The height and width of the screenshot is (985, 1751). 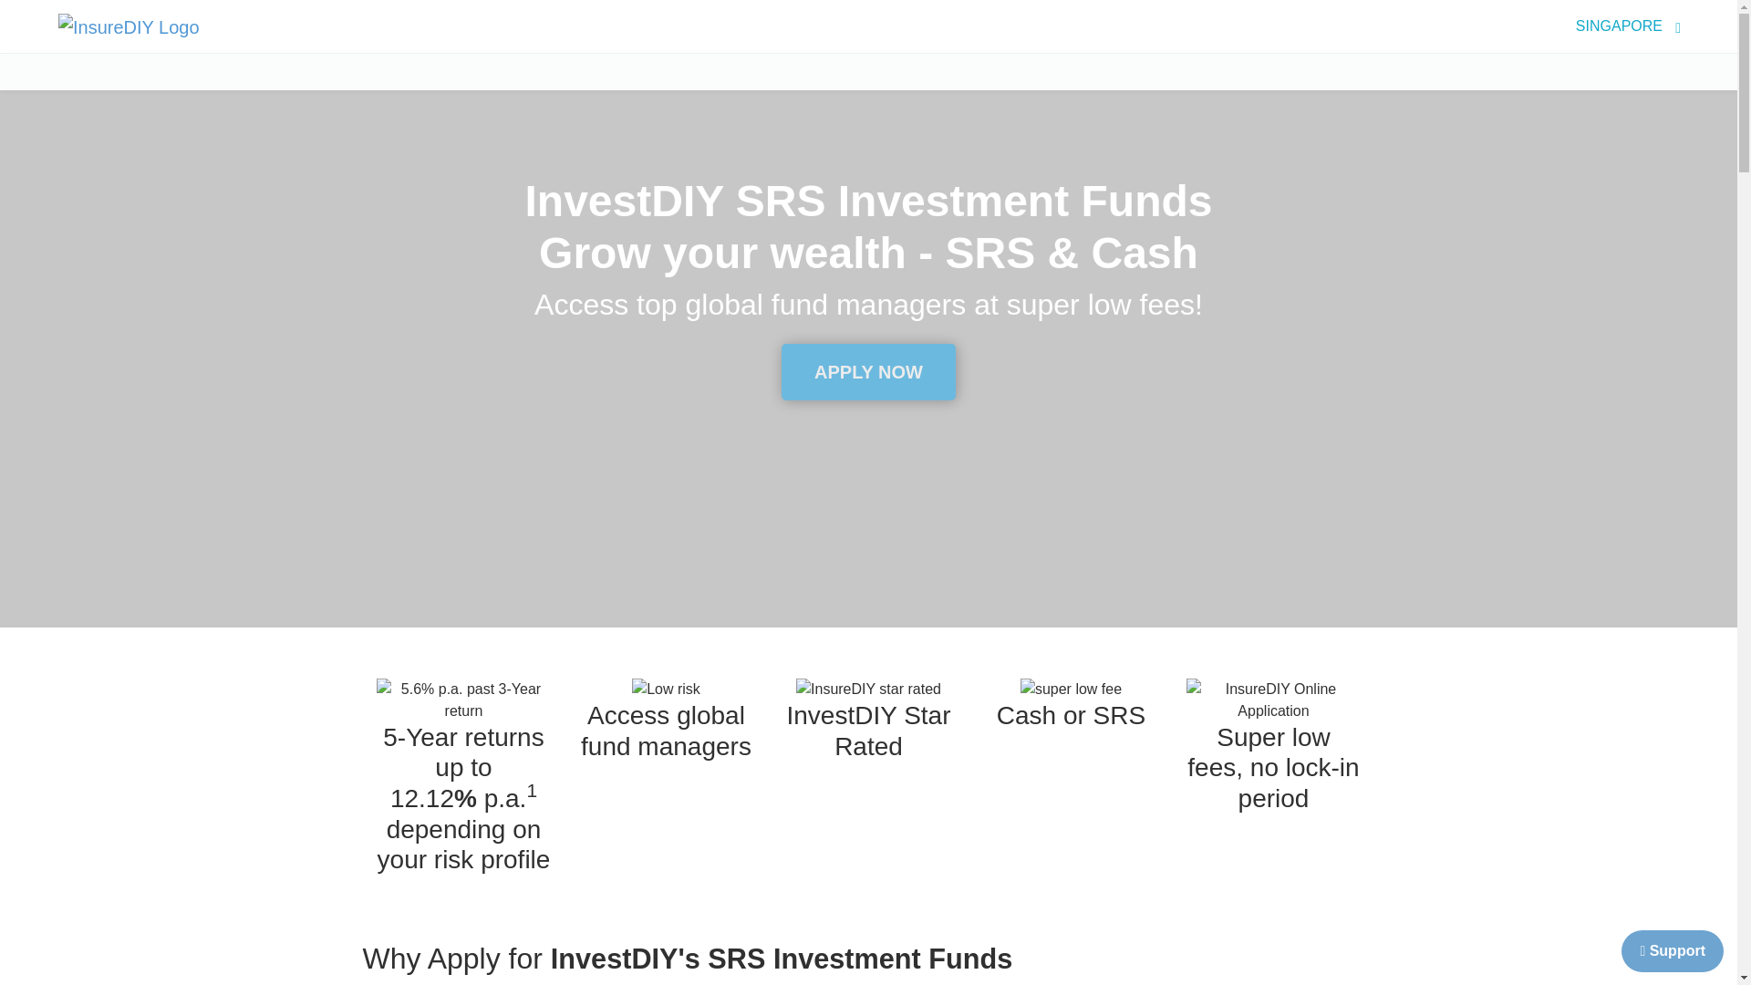 What do you see at coordinates (868, 371) in the screenshot?
I see `APPLY NOW` at bounding box center [868, 371].